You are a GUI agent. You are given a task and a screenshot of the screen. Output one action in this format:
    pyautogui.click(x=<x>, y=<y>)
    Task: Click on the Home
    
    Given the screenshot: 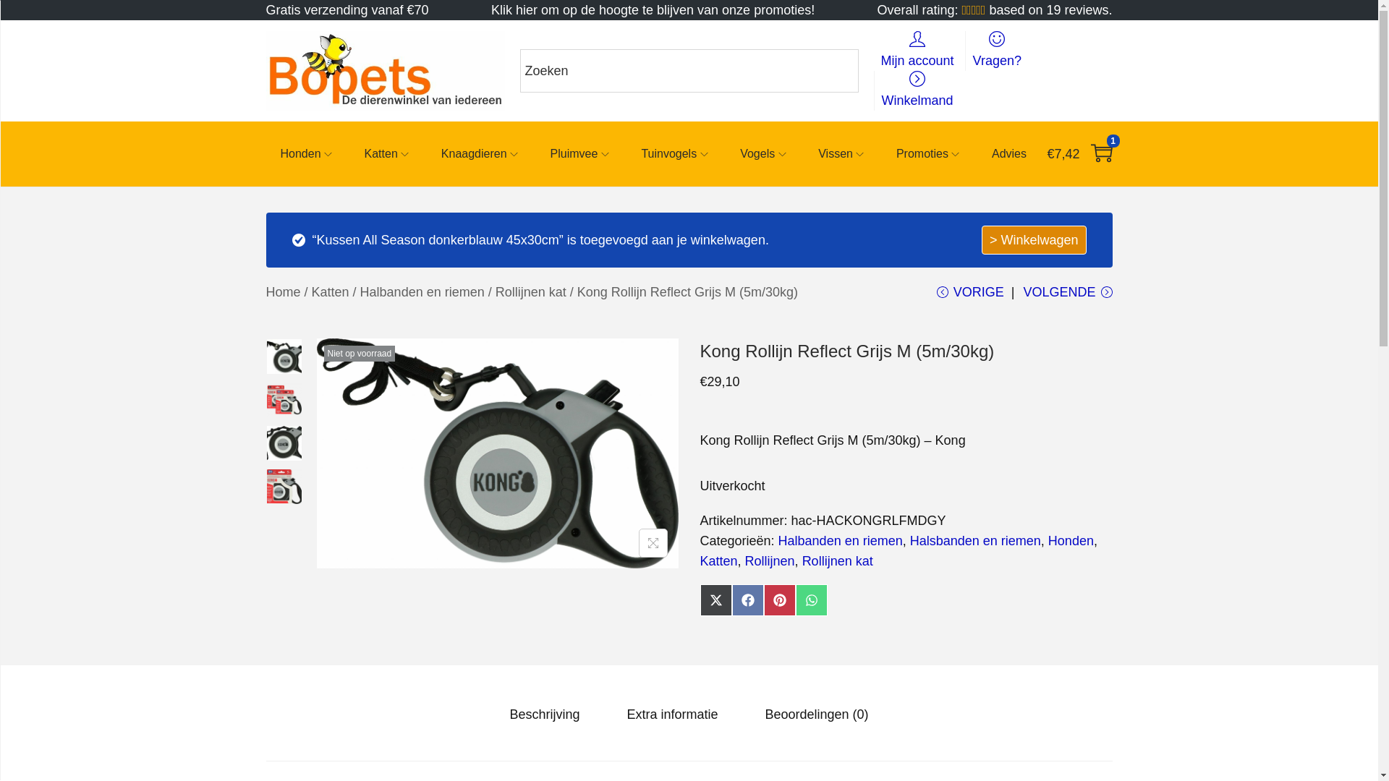 What is the action you would take?
    pyautogui.click(x=284, y=292)
    